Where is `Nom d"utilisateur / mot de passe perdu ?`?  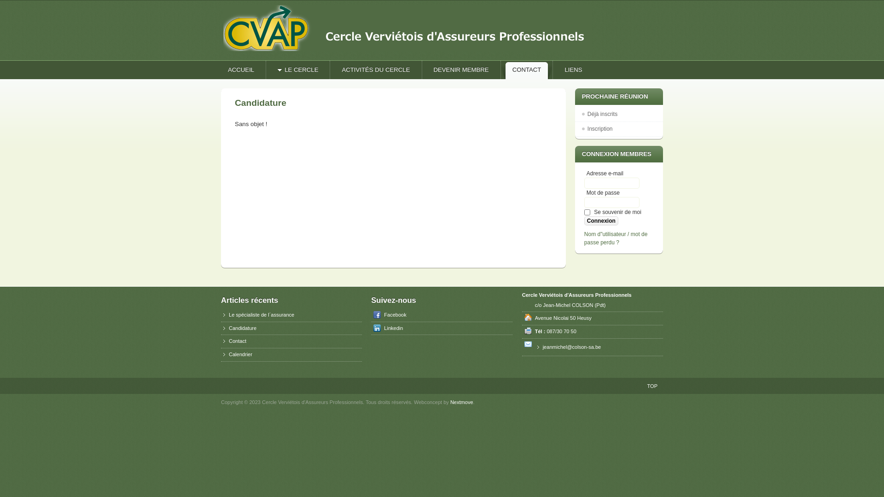 Nom d"utilisateur / mot de passe perdu ? is located at coordinates (616, 238).